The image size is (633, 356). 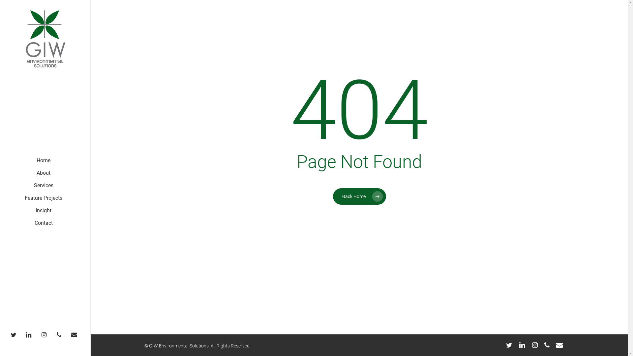 What do you see at coordinates (15, 335) in the screenshot?
I see `twitter` at bounding box center [15, 335].